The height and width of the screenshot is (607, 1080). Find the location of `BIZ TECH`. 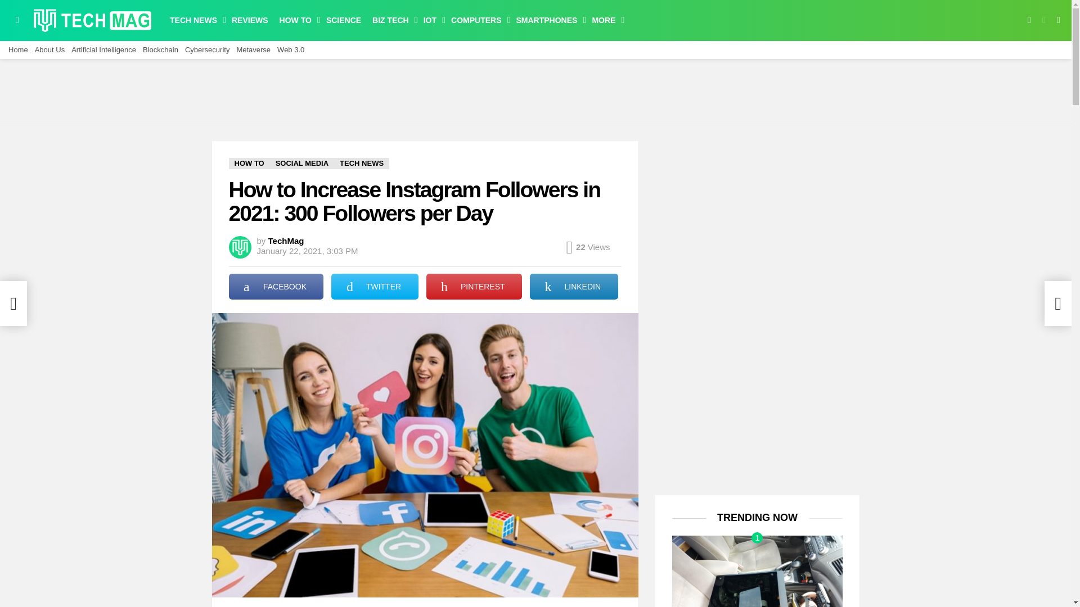

BIZ TECH is located at coordinates (393, 20).